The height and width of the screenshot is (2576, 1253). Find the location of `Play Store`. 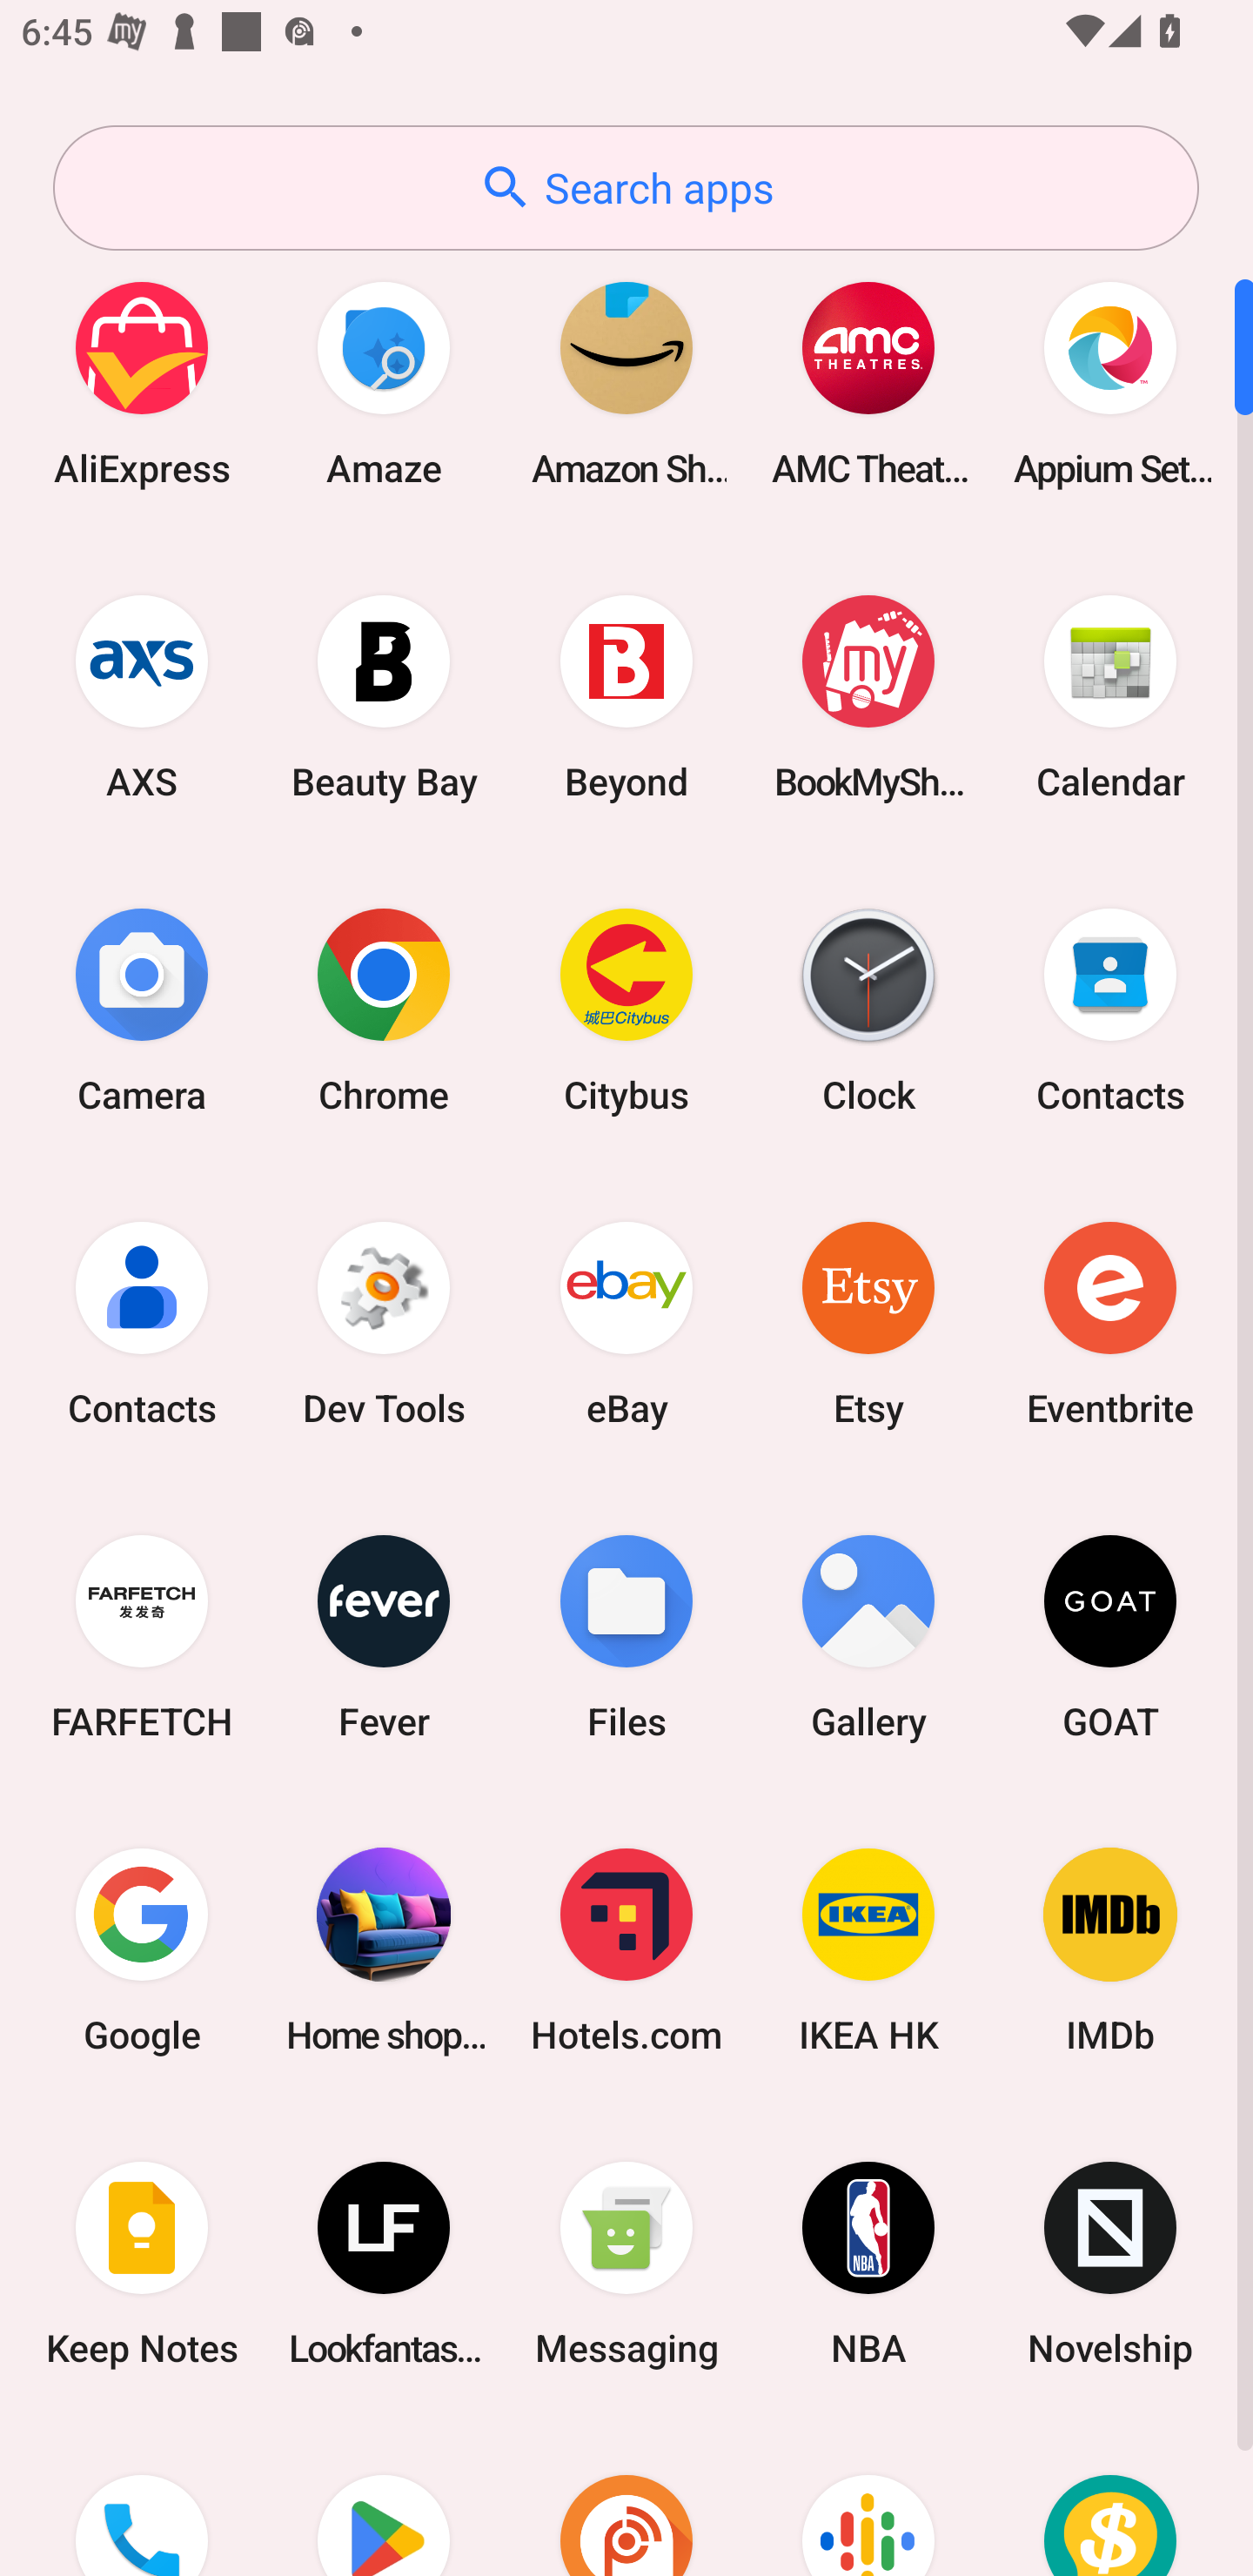

Play Store is located at coordinates (384, 2499).